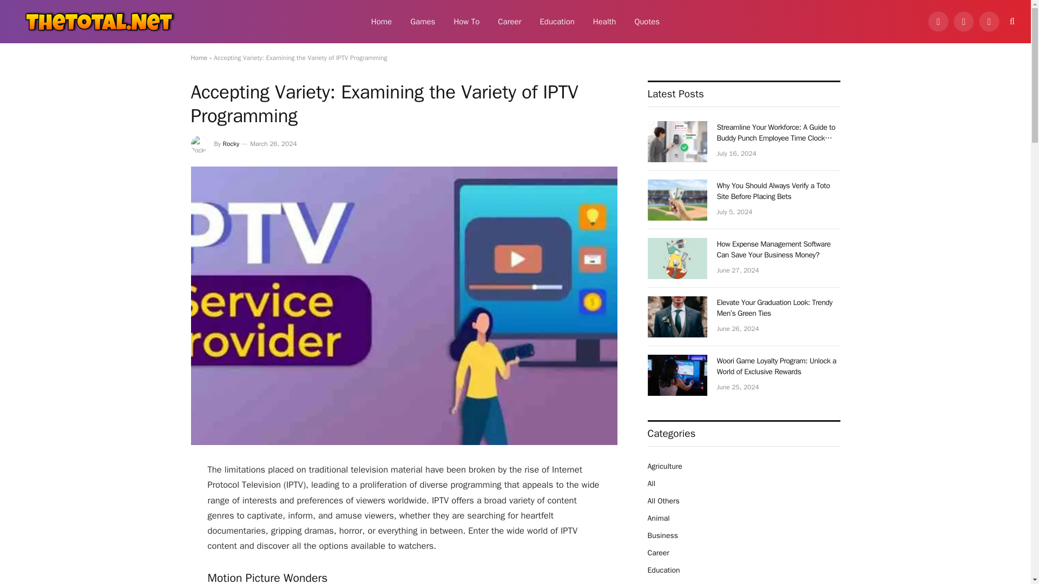 This screenshot has width=1039, height=584. Describe the element at coordinates (232, 144) in the screenshot. I see `Posts by Rocky` at that location.